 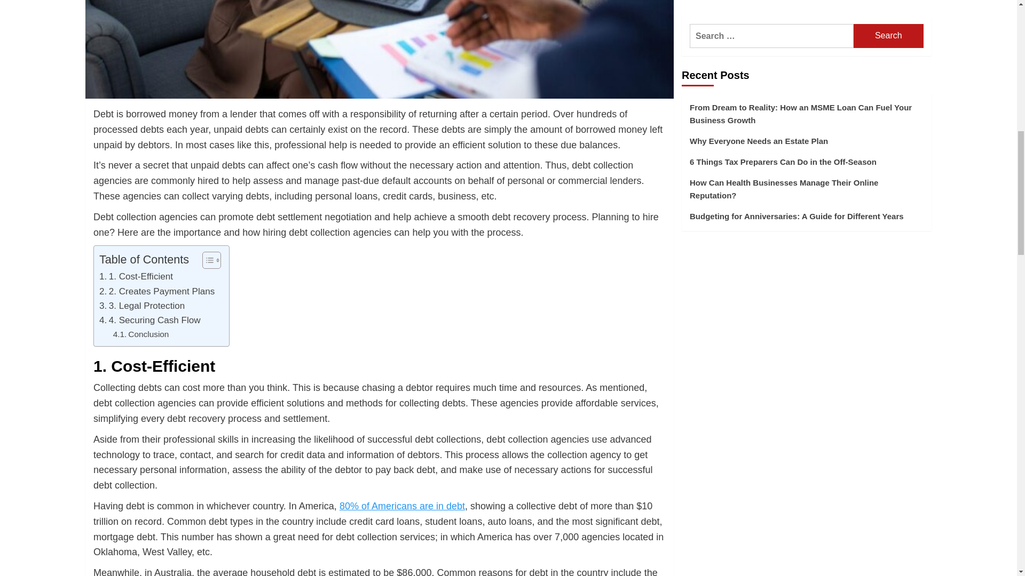 I want to click on 3. Legal Protection, so click(x=142, y=306).